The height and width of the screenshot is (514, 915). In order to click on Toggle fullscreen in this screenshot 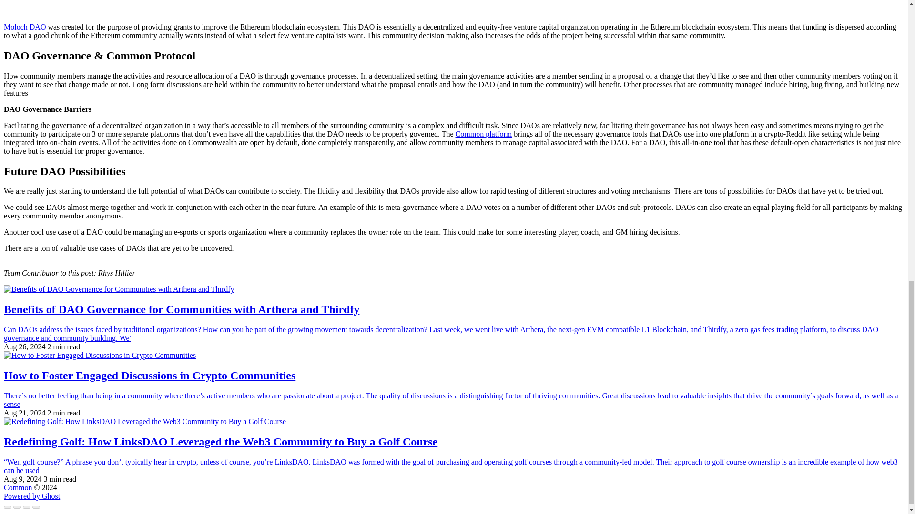, I will do `click(27, 507)`.